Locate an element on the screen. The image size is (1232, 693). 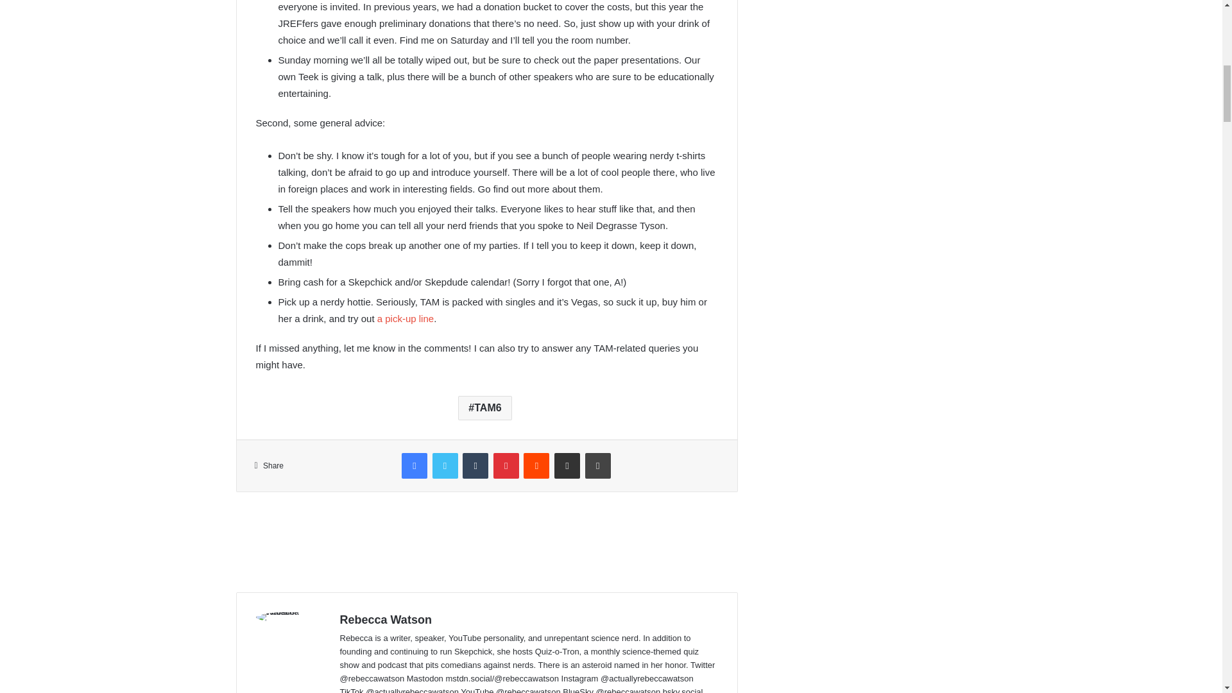
Rebecca Watson is located at coordinates (386, 620).